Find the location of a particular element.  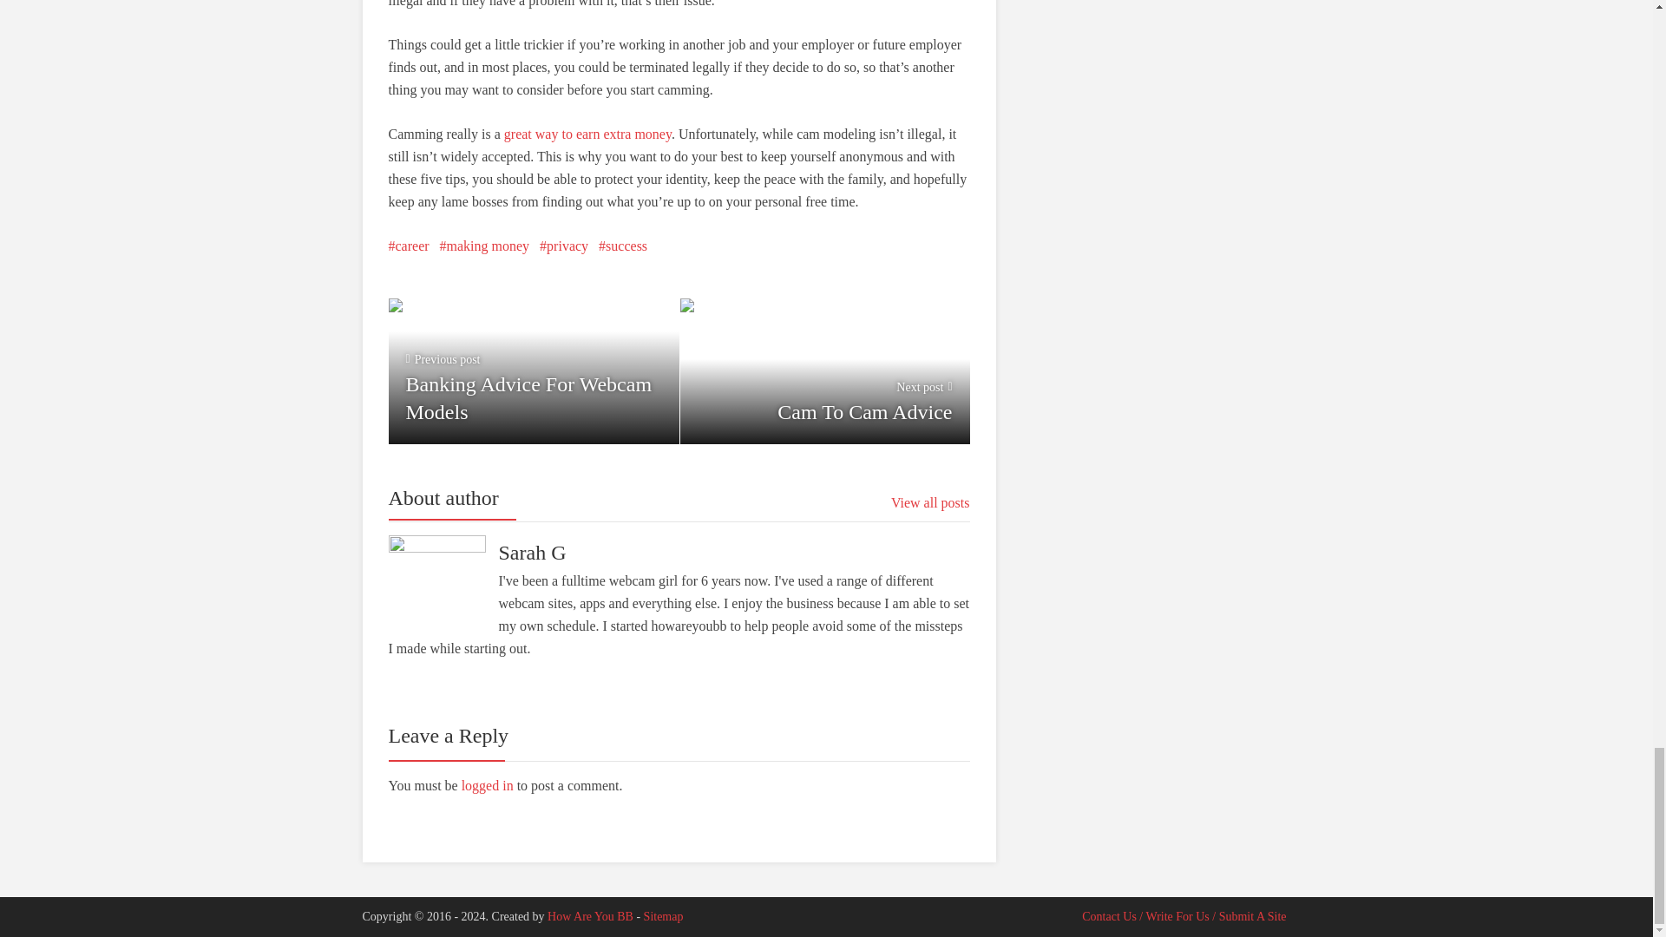

privacy is located at coordinates (564, 246).